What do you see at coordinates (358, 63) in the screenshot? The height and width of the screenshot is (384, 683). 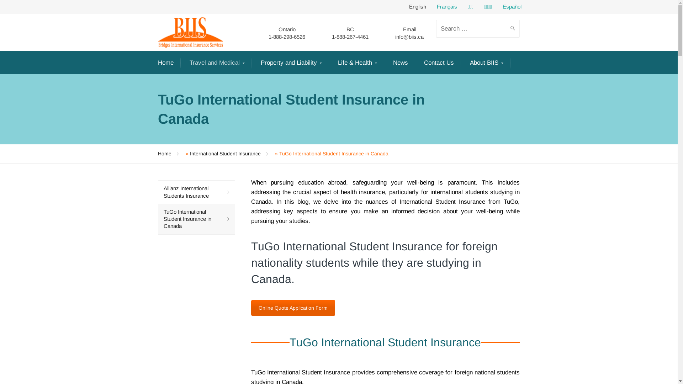 I see `Life & Health` at bounding box center [358, 63].